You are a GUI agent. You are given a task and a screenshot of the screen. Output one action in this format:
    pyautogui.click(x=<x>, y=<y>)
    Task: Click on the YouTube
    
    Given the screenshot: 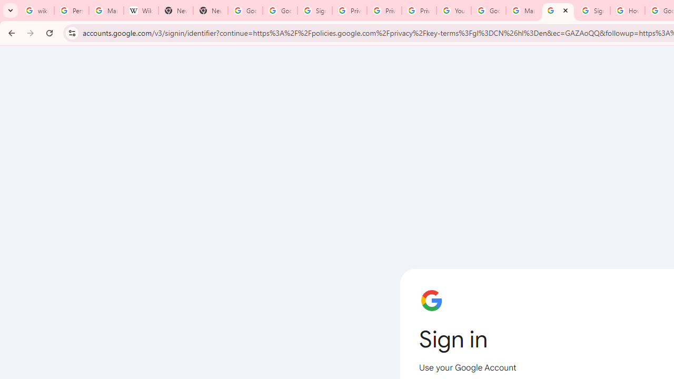 What is the action you would take?
    pyautogui.click(x=454, y=11)
    